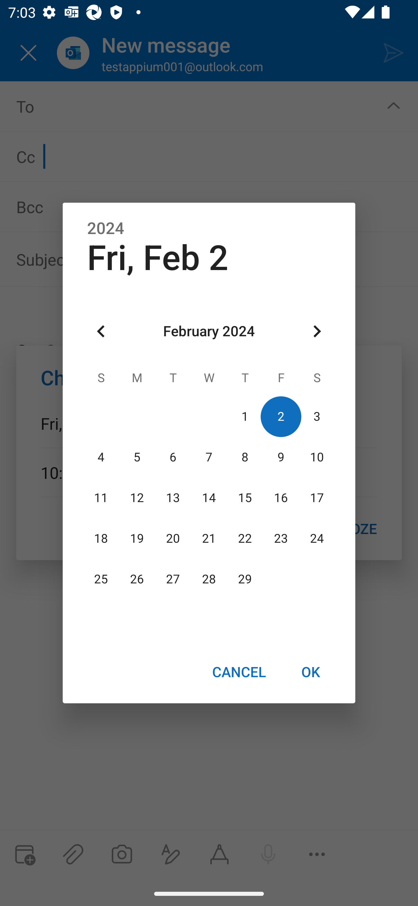 The width and height of the screenshot is (418, 906). I want to click on 4 04 February 2024, so click(101, 457).